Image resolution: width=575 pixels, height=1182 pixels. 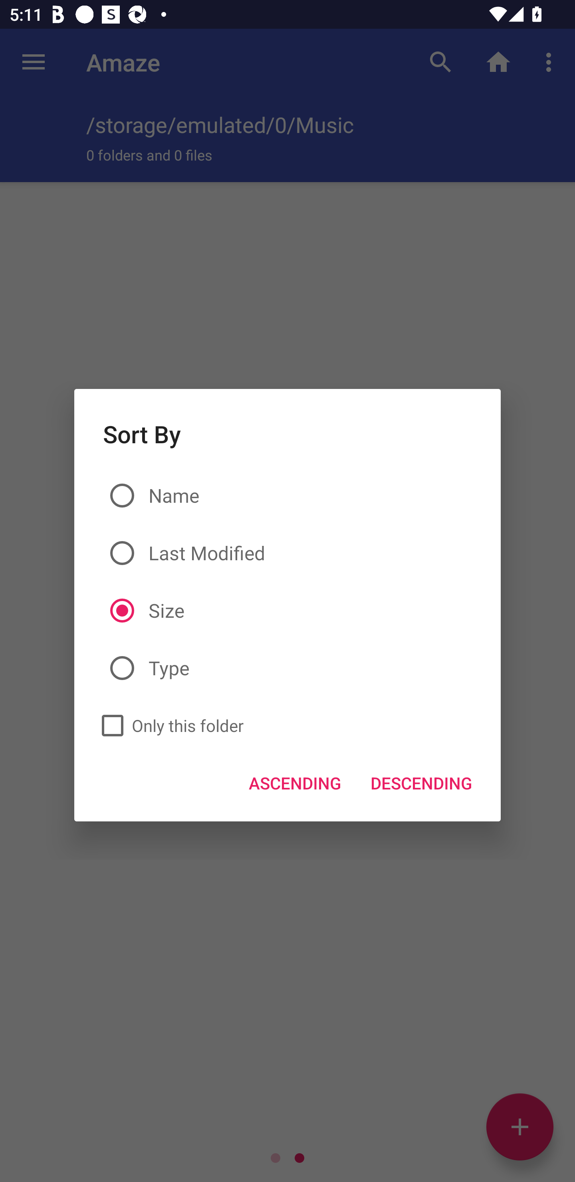 What do you see at coordinates (295, 783) in the screenshot?
I see `ASCENDING` at bounding box center [295, 783].